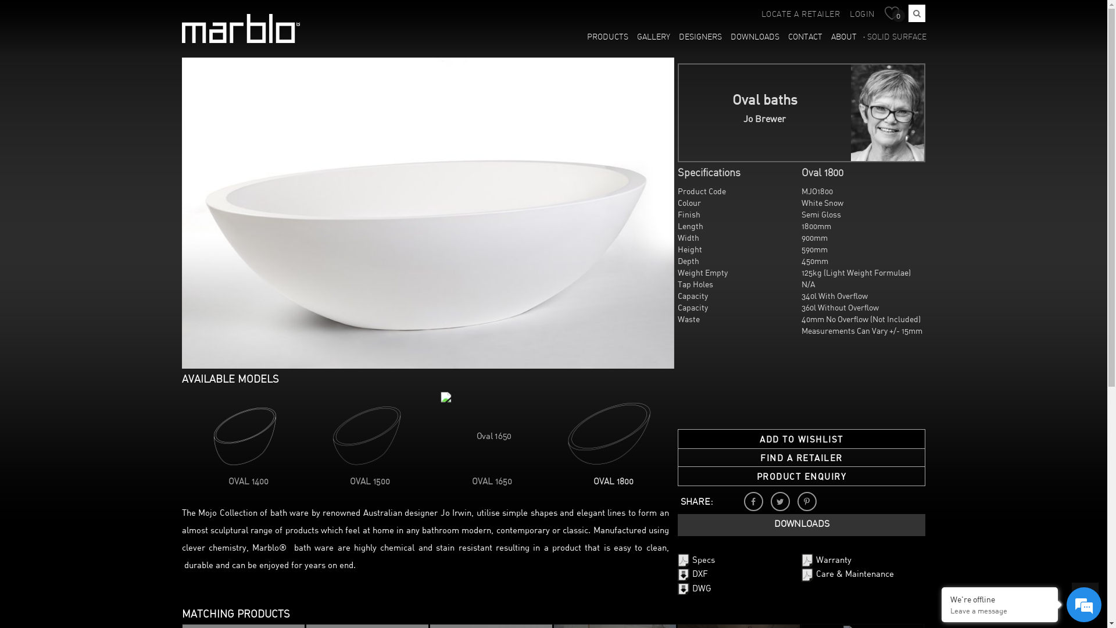 This screenshot has height=628, width=1116. Describe the element at coordinates (241, 28) in the screenshot. I see `Marblobathware` at that location.